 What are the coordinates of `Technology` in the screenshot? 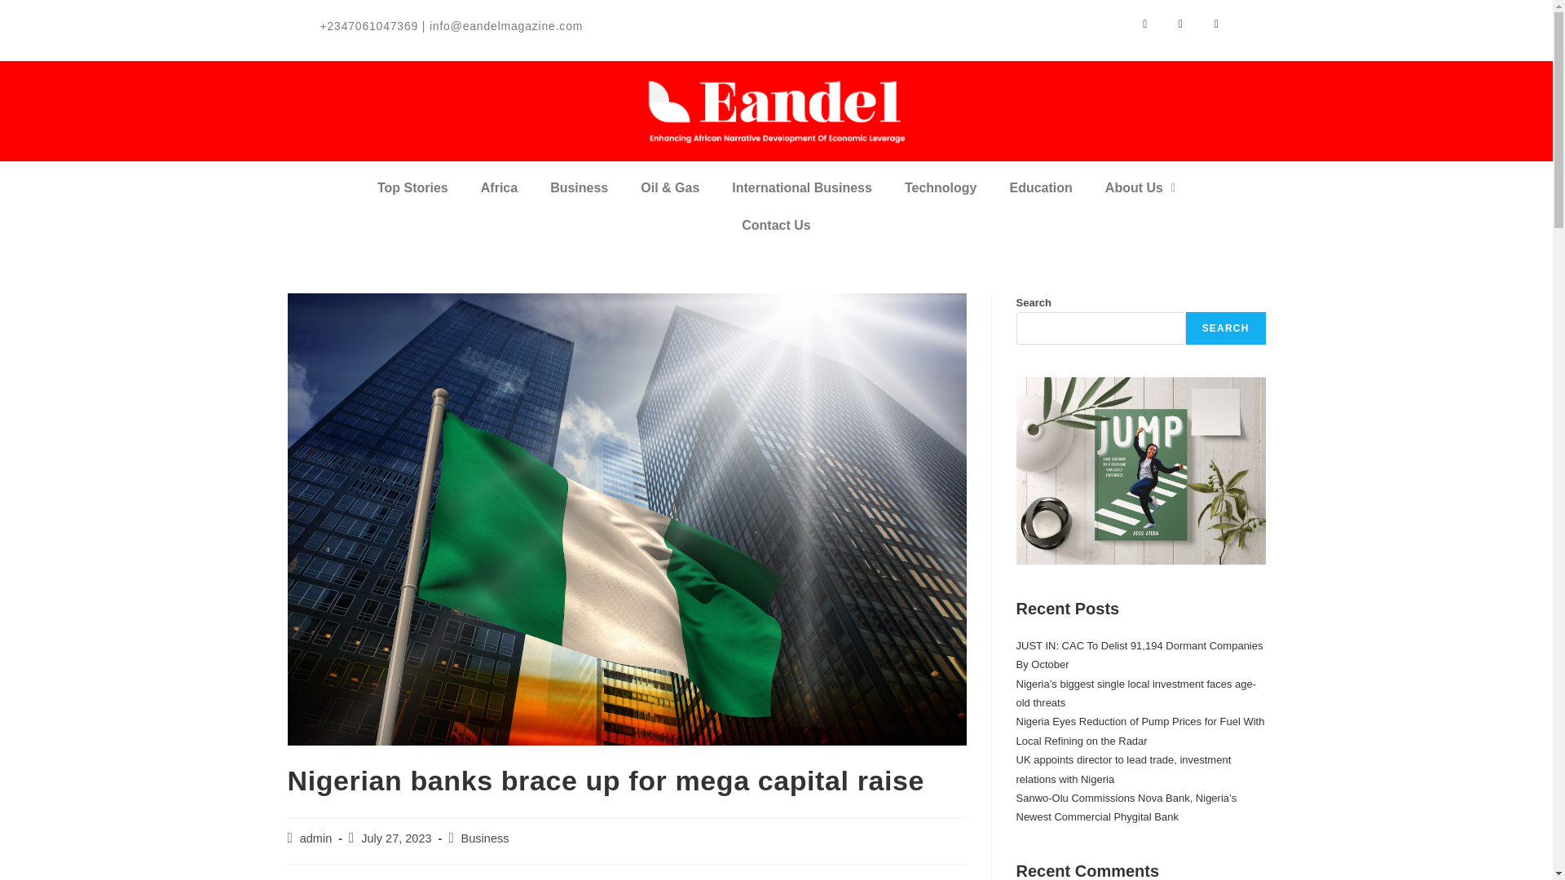 It's located at (941, 187).